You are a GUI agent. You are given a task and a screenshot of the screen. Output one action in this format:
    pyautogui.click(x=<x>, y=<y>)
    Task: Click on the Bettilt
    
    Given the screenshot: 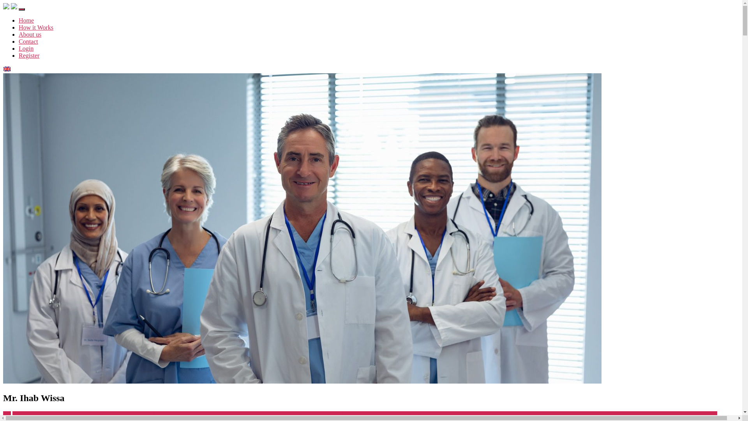 What is the action you would take?
    pyautogui.click(x=421, y=415)
    